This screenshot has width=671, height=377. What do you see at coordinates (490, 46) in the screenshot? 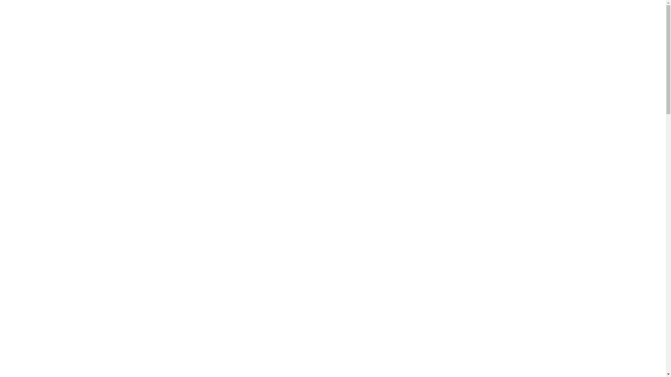
I see `Kontakt` at bounding box center [490, 46].